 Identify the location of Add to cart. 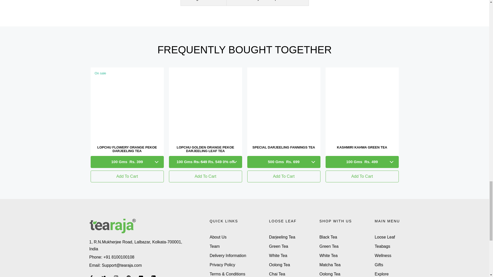
(362, 176).